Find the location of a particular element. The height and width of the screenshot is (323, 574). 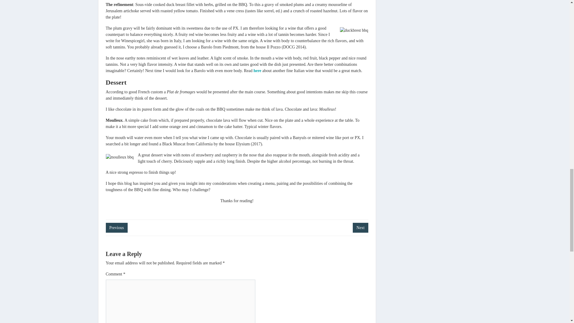

here is located at coordinates (257, 71).